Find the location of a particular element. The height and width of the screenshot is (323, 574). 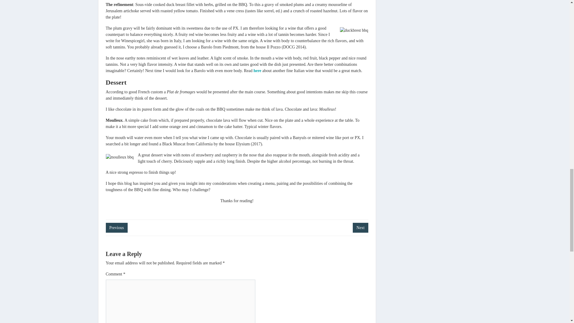

here is located at coordinates (257, 71).